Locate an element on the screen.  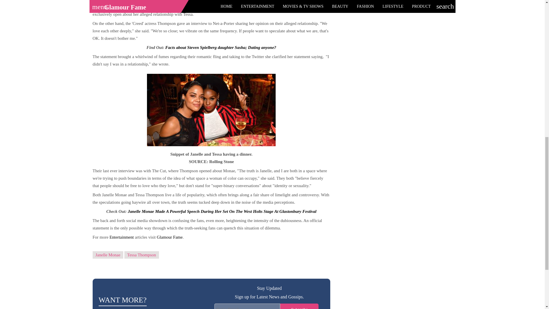
Tessa Thompson is located at coordinates (142, 255).